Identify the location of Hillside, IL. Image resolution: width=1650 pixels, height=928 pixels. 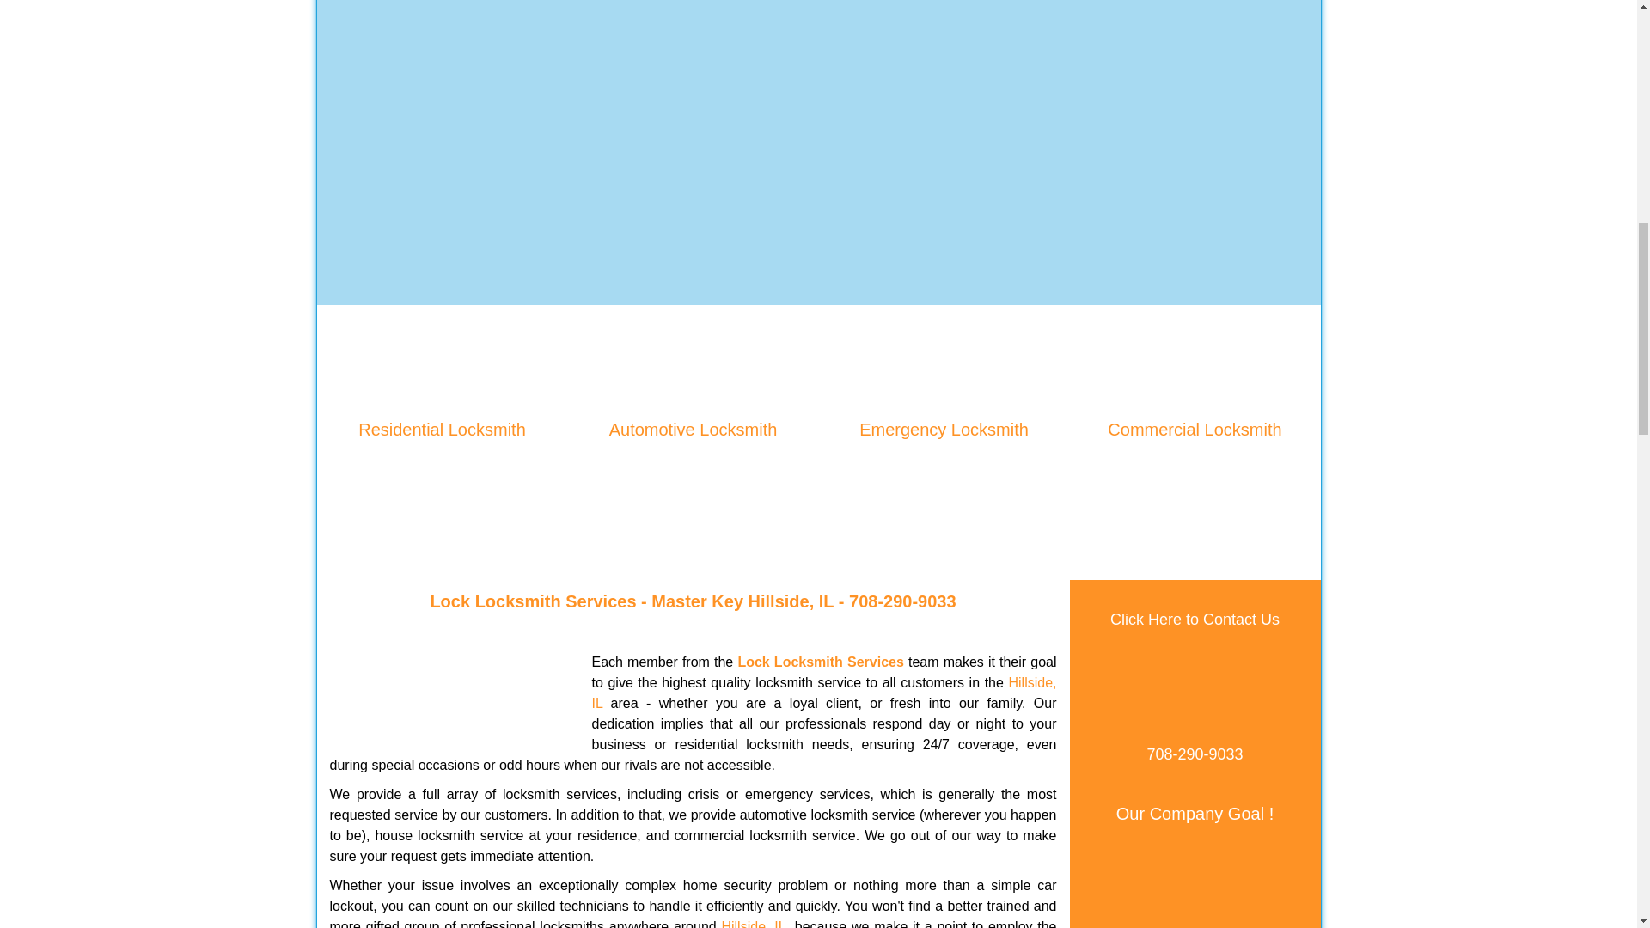
(791, 601).